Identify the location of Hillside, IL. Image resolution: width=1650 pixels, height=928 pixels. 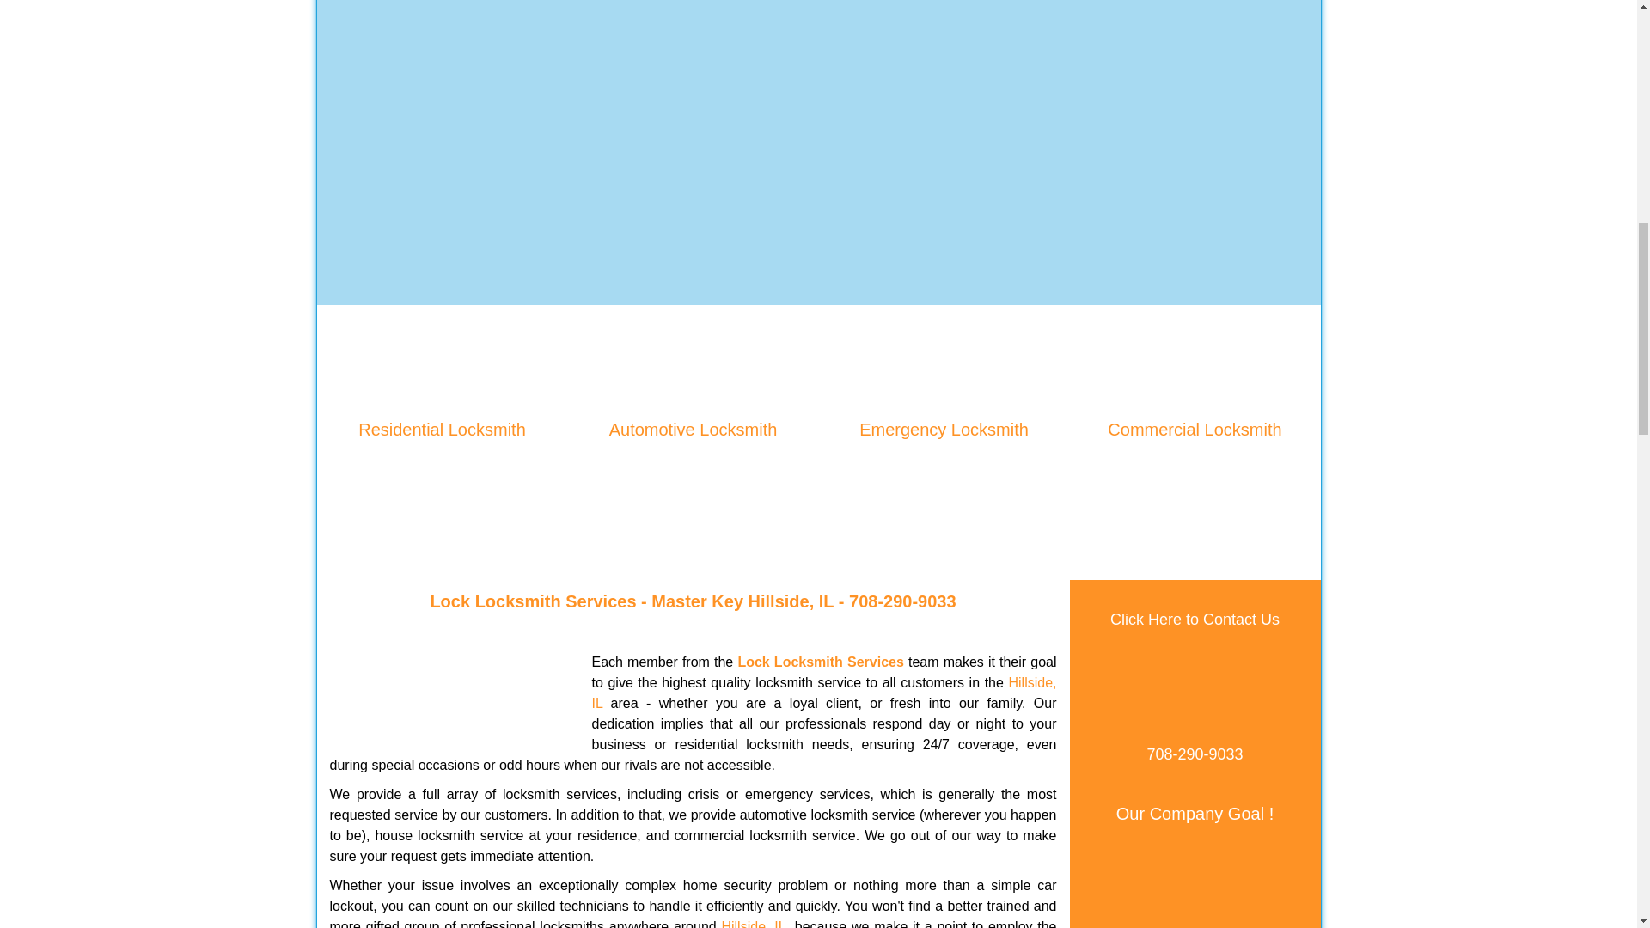
(791, 601).